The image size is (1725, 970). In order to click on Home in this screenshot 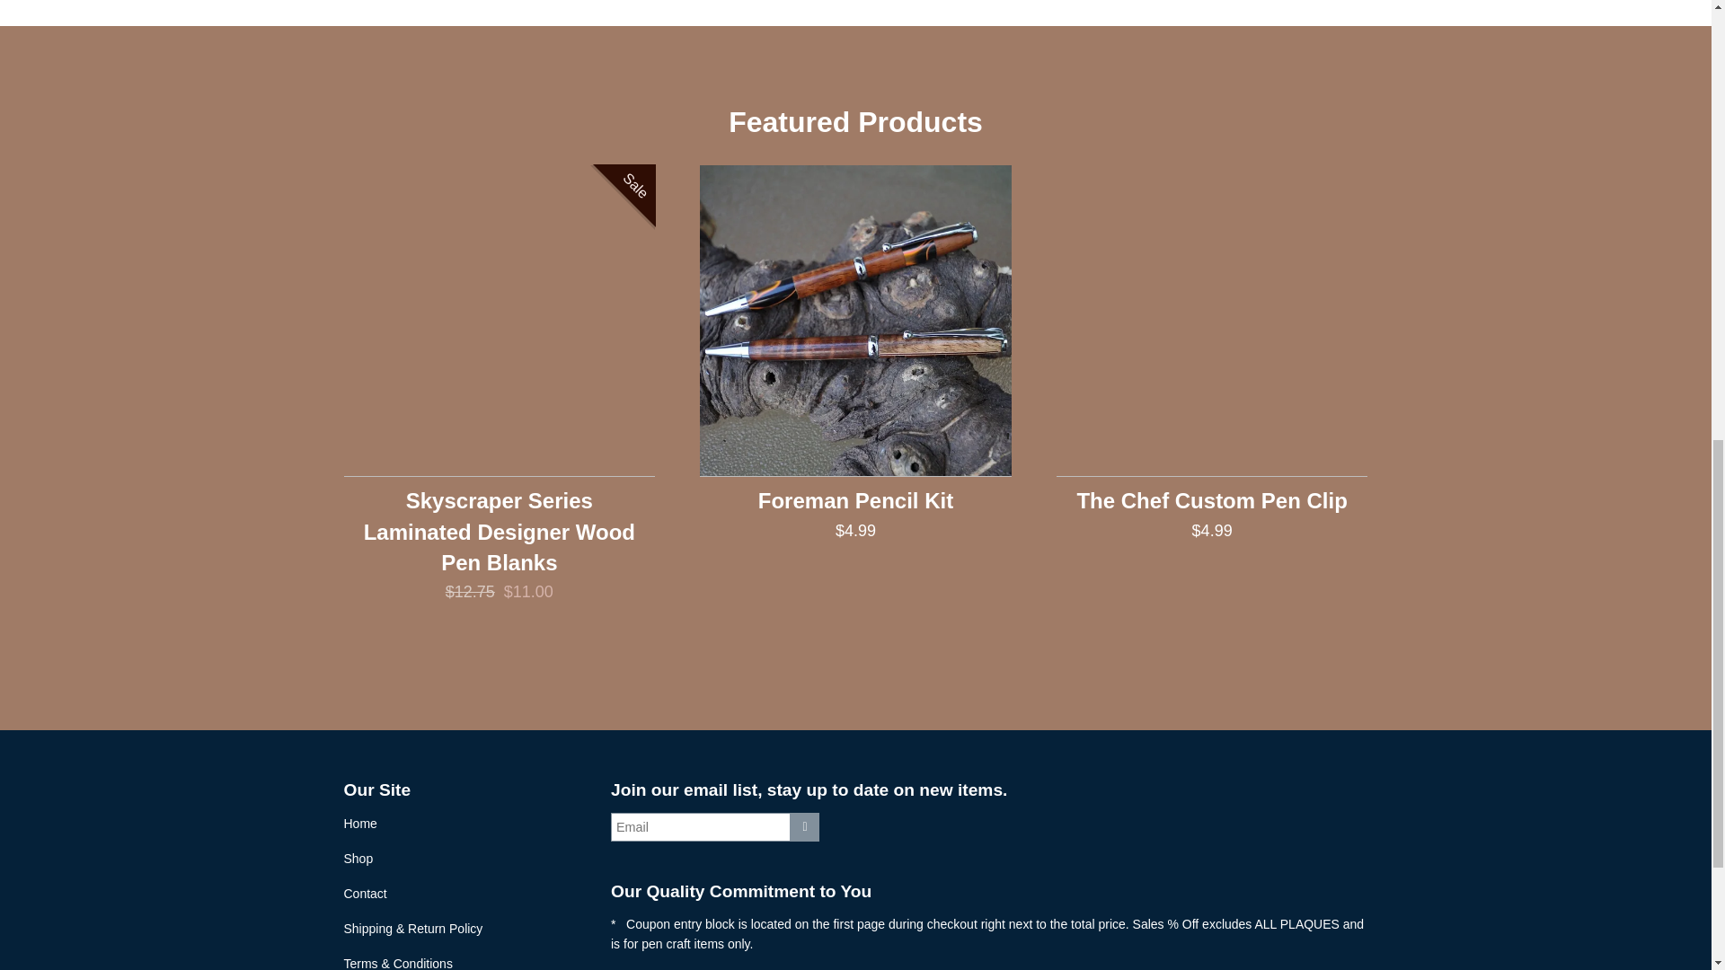, I will do `click(359, 823)`.